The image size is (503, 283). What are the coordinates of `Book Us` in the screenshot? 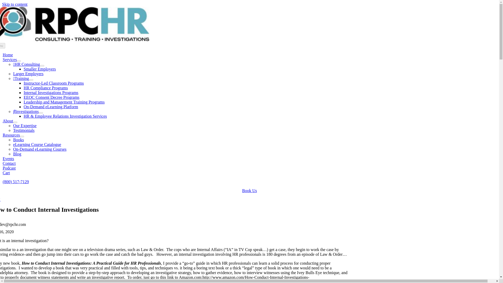 It's located at (249, 191).